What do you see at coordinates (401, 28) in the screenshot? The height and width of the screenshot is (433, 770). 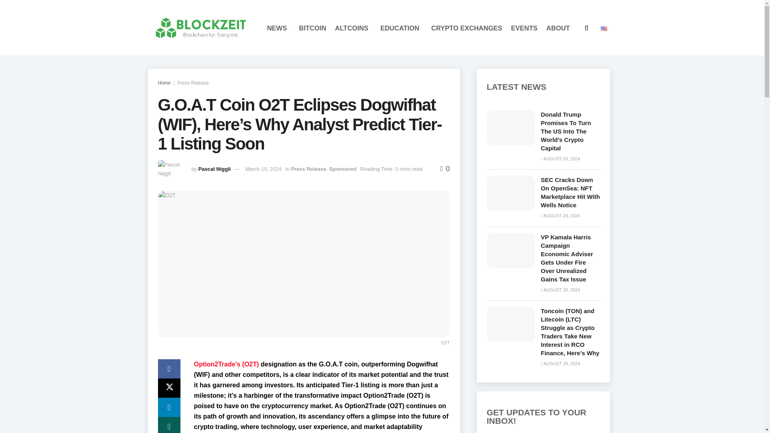 I see `EDUCATION` at bounding box center [401, 28].